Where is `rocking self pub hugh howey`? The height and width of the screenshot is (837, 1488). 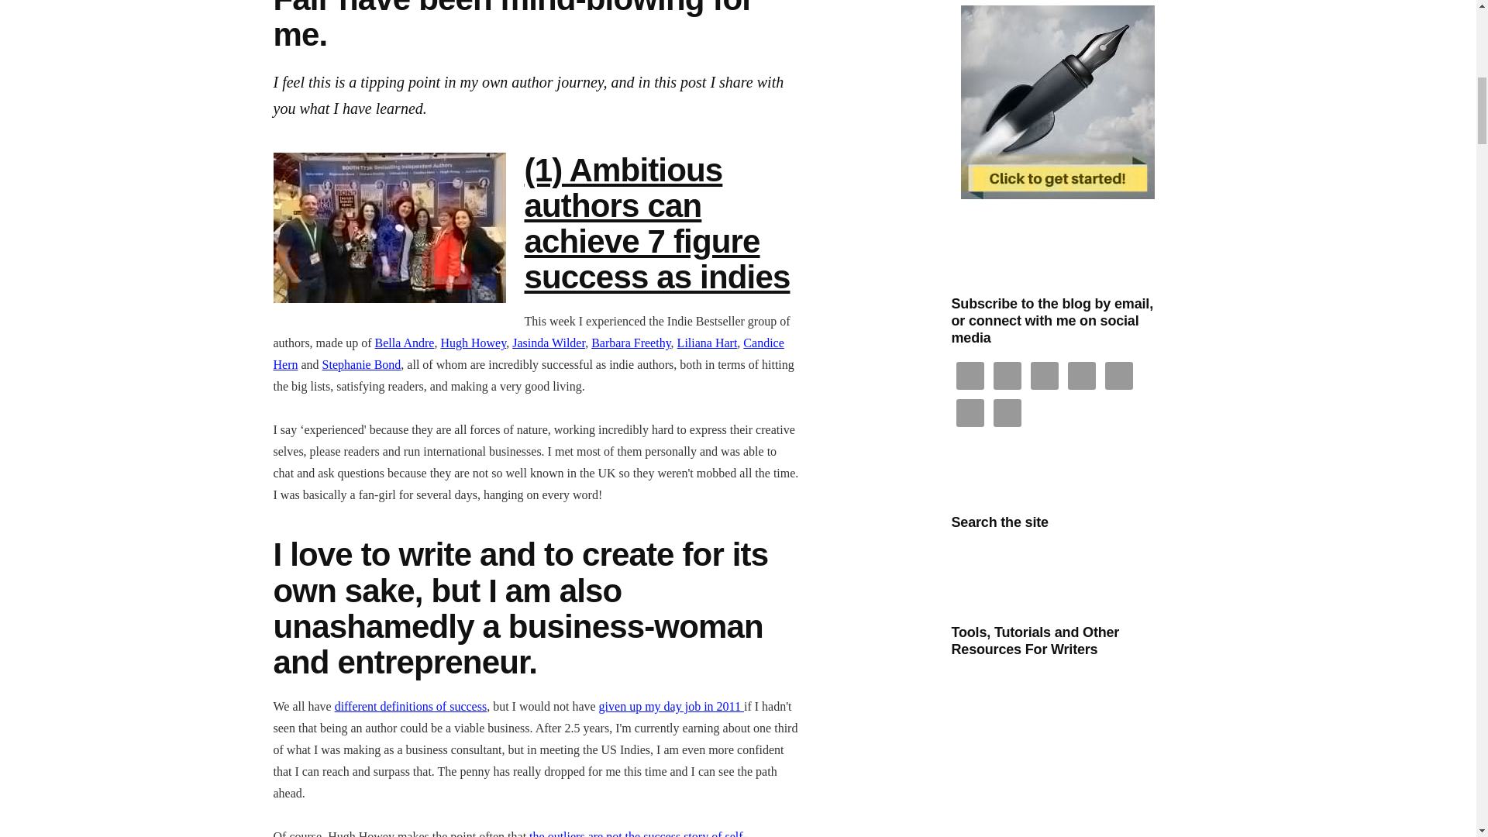
rocking self pub hugh howey is located at coordinates (509, 834).